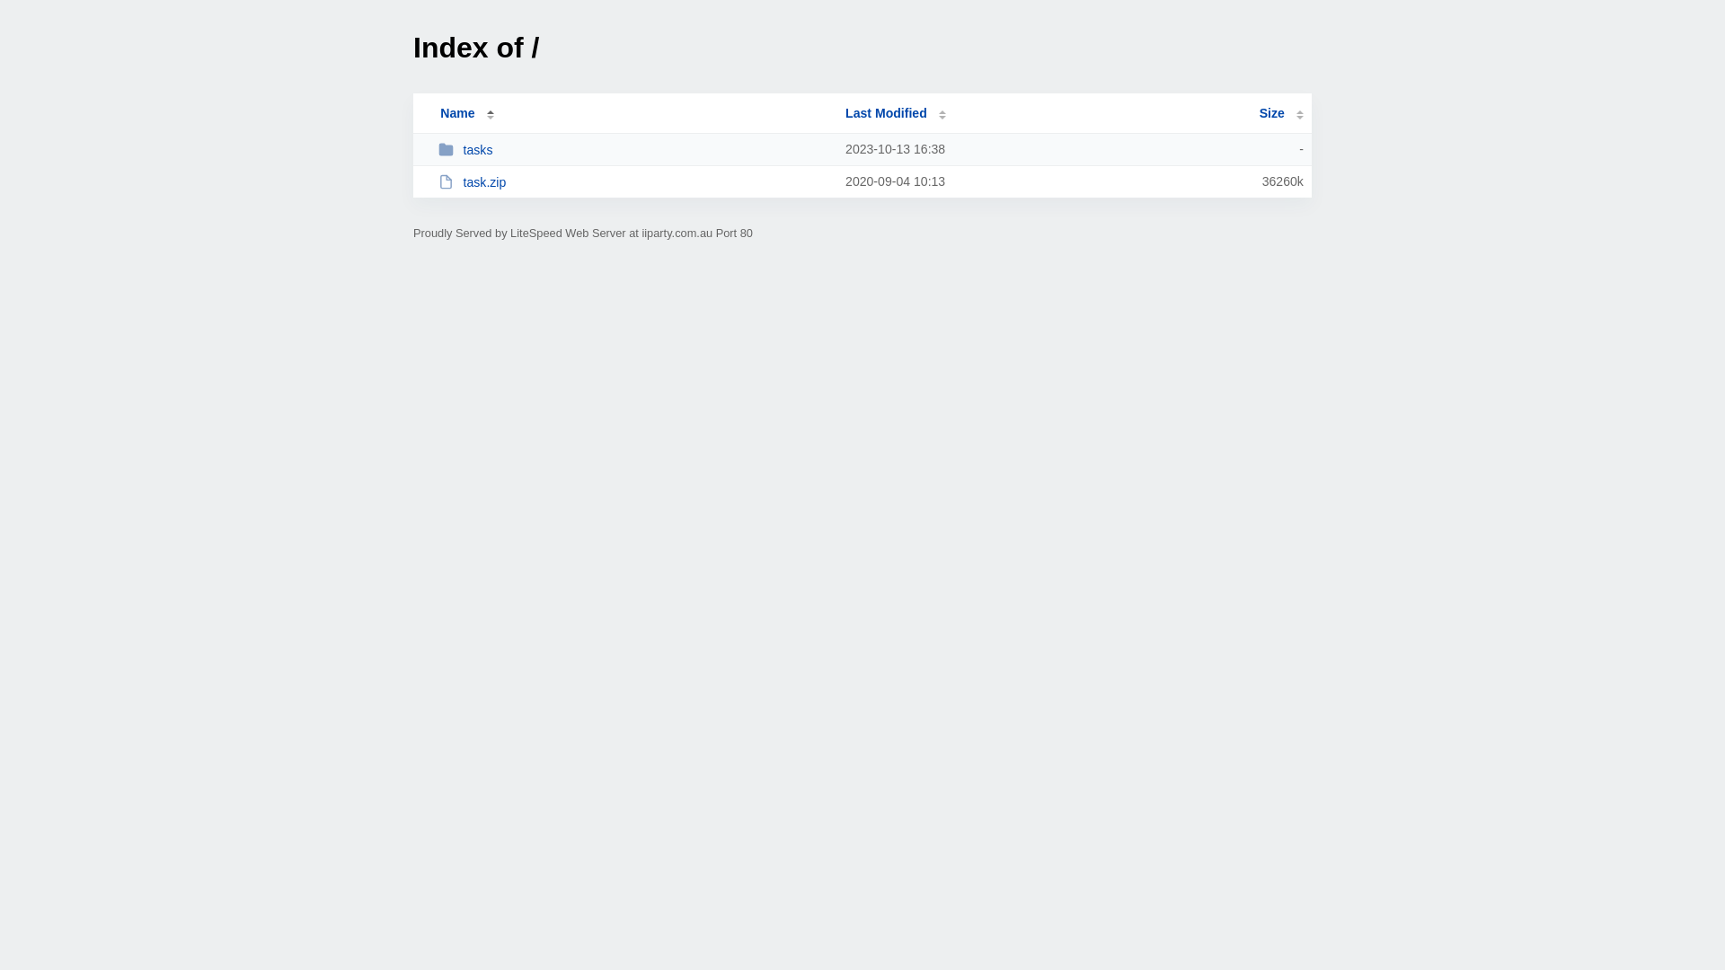 Image resolution: width=1725 pixels, height=970 pixels. I want to click on task.zip, so click(634, 181).